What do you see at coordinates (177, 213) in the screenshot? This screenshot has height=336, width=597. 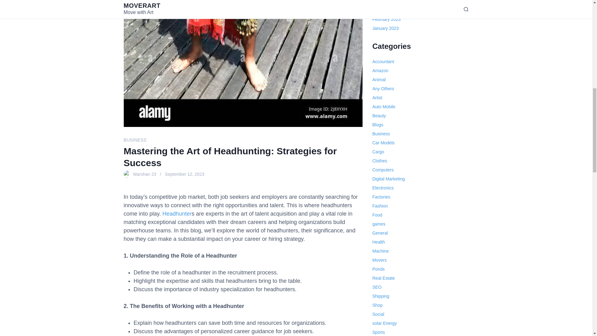 I see `Headhunter` at bounding box center [177, 213].